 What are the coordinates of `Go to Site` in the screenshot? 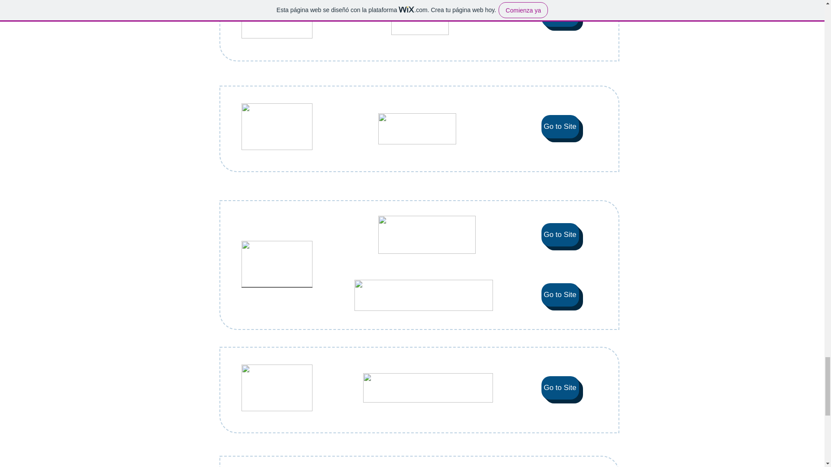 It's located at (559, 126).